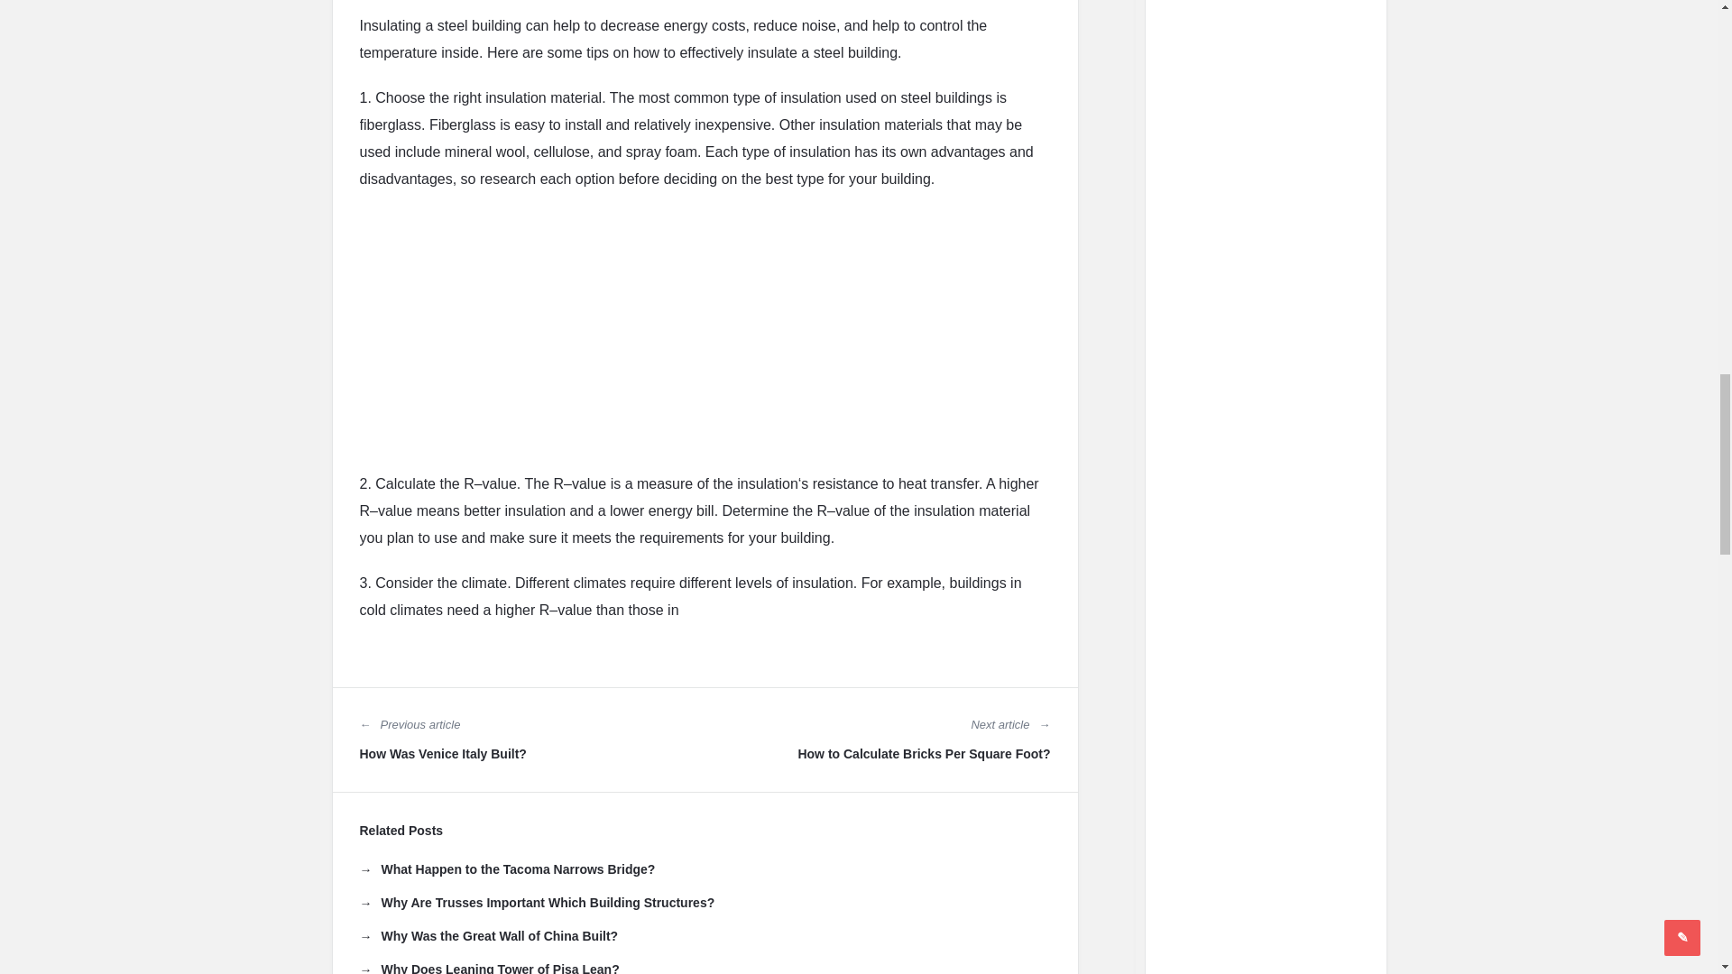 This screenshot has width=1732, height=974. What do you see at coordinates (488, 967) in the screenshot?
I see `Why Does Leaning Tower of Pisa Lean?` at bounding box center [488, 967].